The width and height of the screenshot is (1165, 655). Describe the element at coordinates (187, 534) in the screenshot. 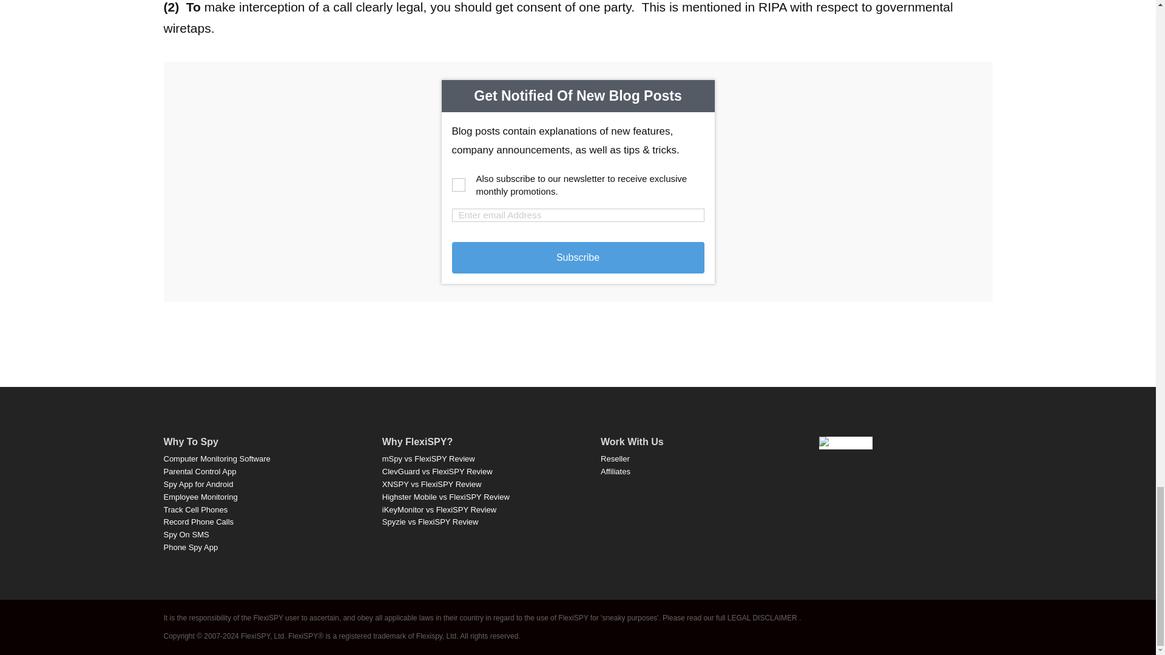

I see `Spy On SMS` at that location.